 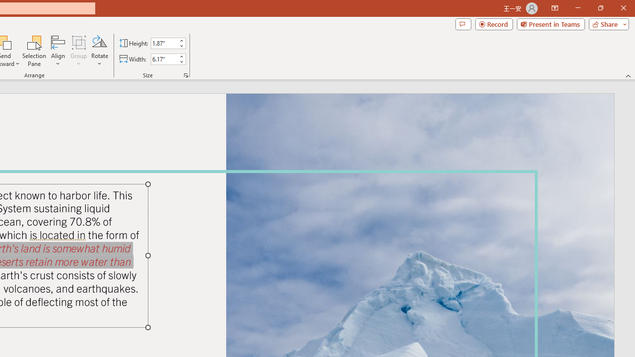 I want to click on Present in Teams, so click(x=551, y=24).